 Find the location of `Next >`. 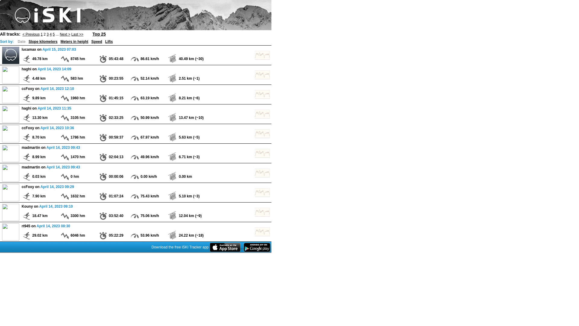

Next > is located at coordinates (65, 34).